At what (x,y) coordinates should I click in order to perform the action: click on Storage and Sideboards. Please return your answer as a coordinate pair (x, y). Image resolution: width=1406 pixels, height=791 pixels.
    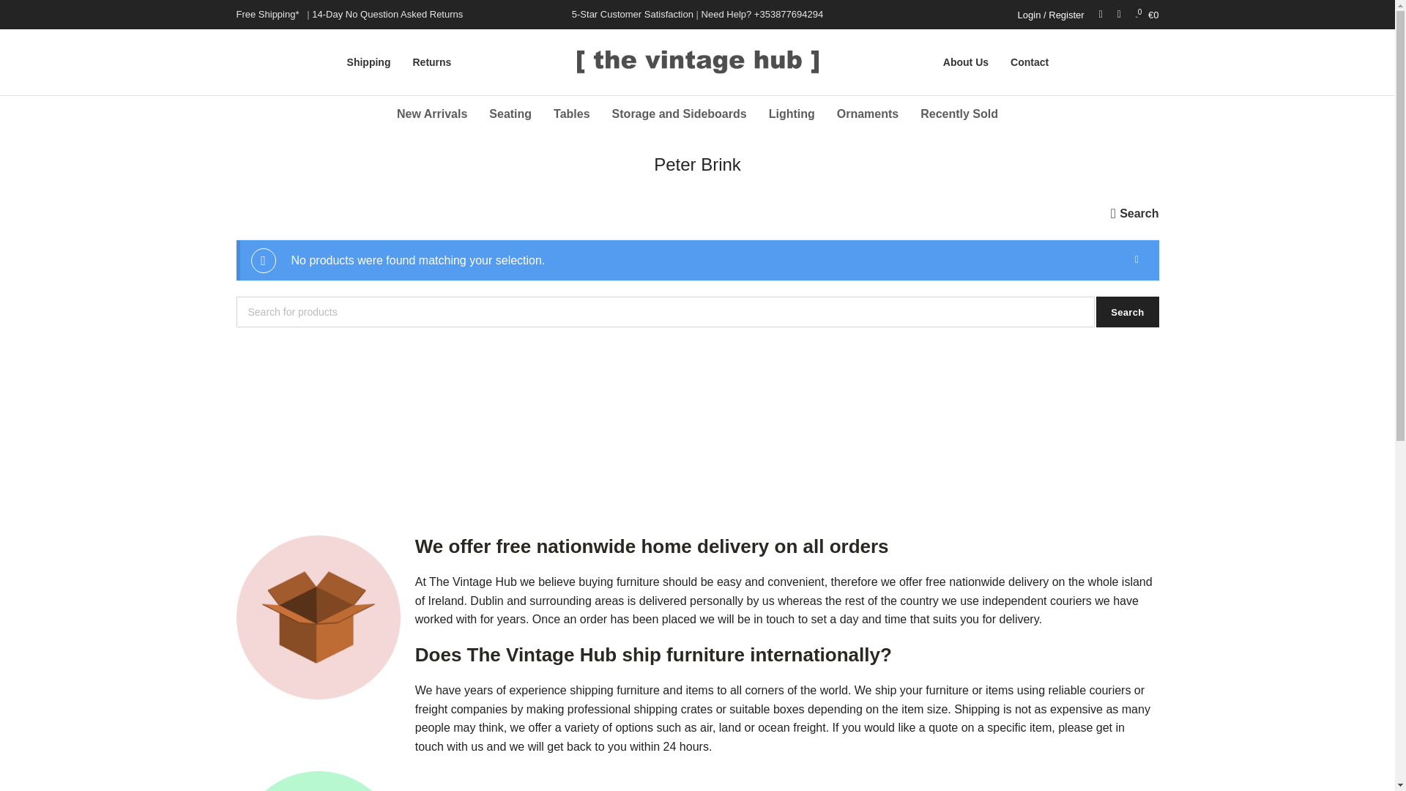
    Looking at the image, I should click on (680, 114).